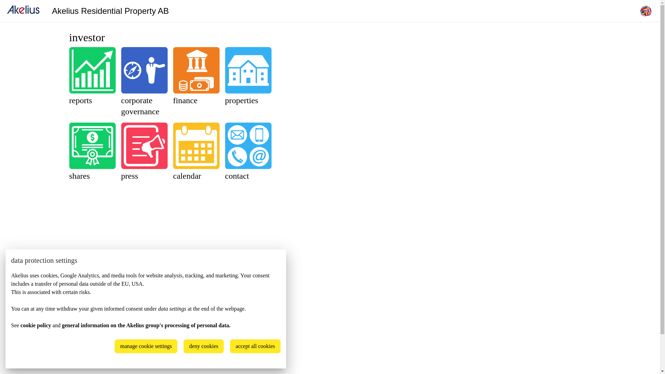 The height and width of the screenshot is (374, 665). Describe the element at coordinates (36, 326) in the screenshot. I see `cookie policy` at that location.